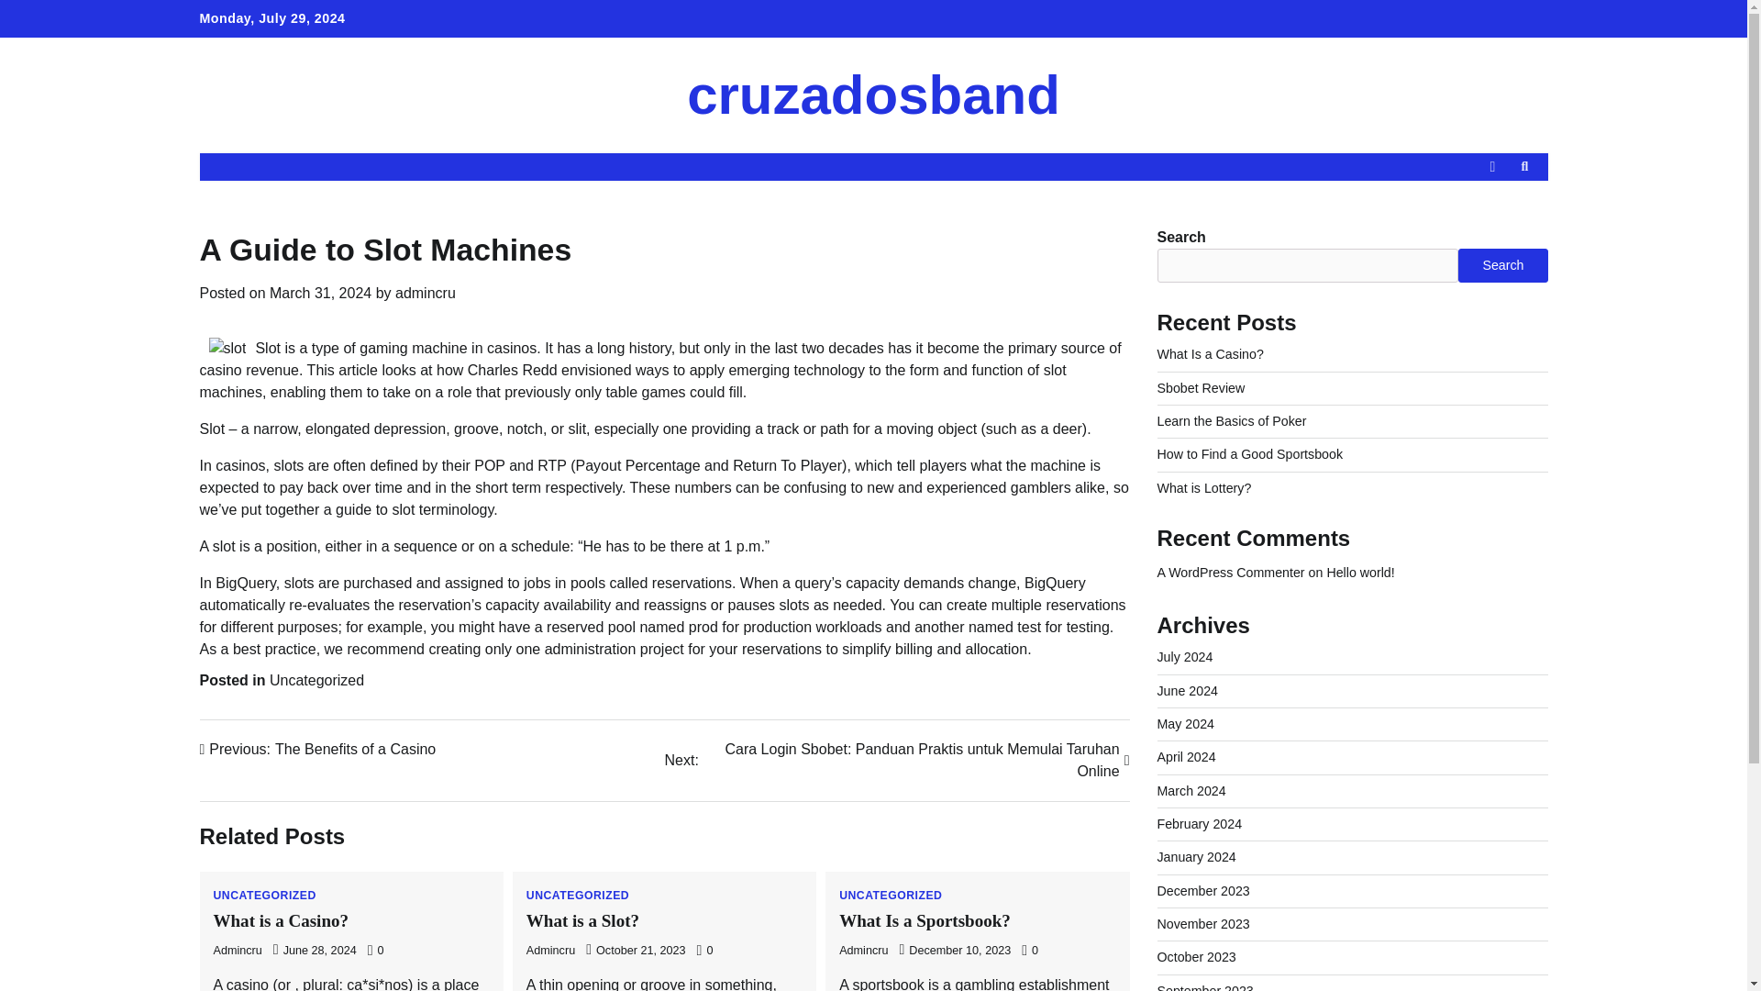 The width and height of the screenshot is (1761, 991). Describe the element at coordinates (1211, 354) in the screenshot. I see `cruzadosband` at that location.